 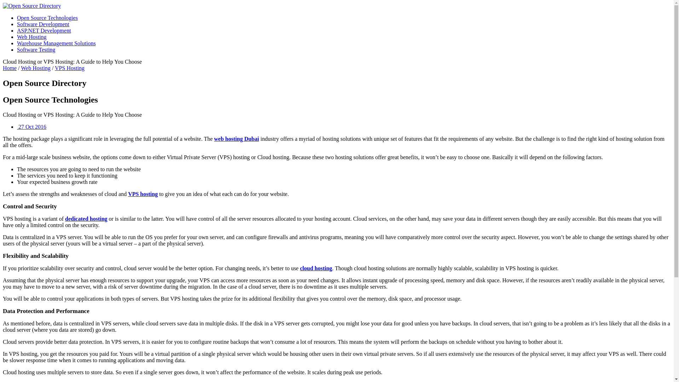 I want to click on VPS hosting, so click(x=143, y=194).